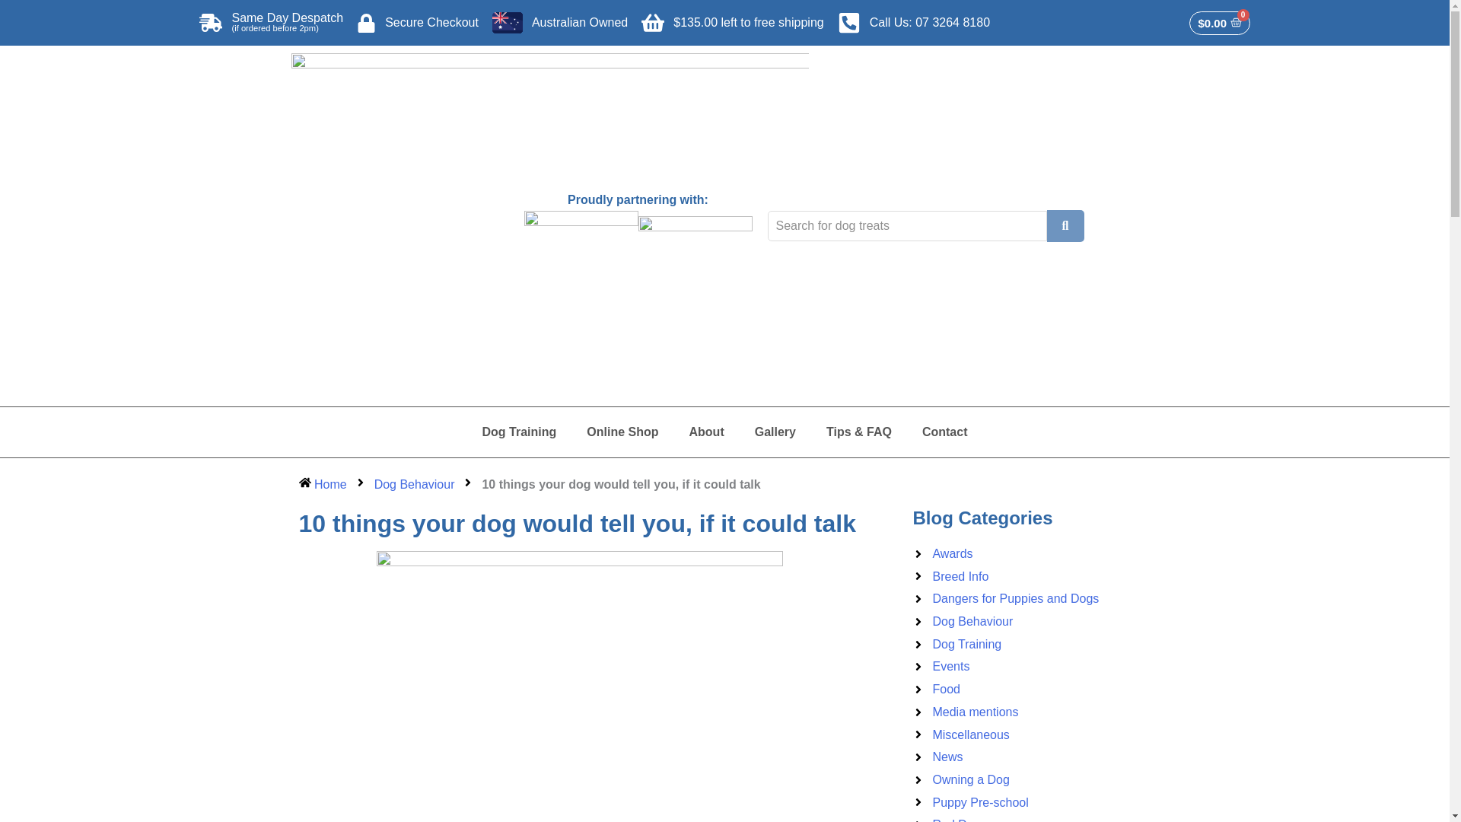  Describe the element at coordinates (621, 485) in the screenshot. I see `10 things your dog would tell you, if it could talk` at that location.